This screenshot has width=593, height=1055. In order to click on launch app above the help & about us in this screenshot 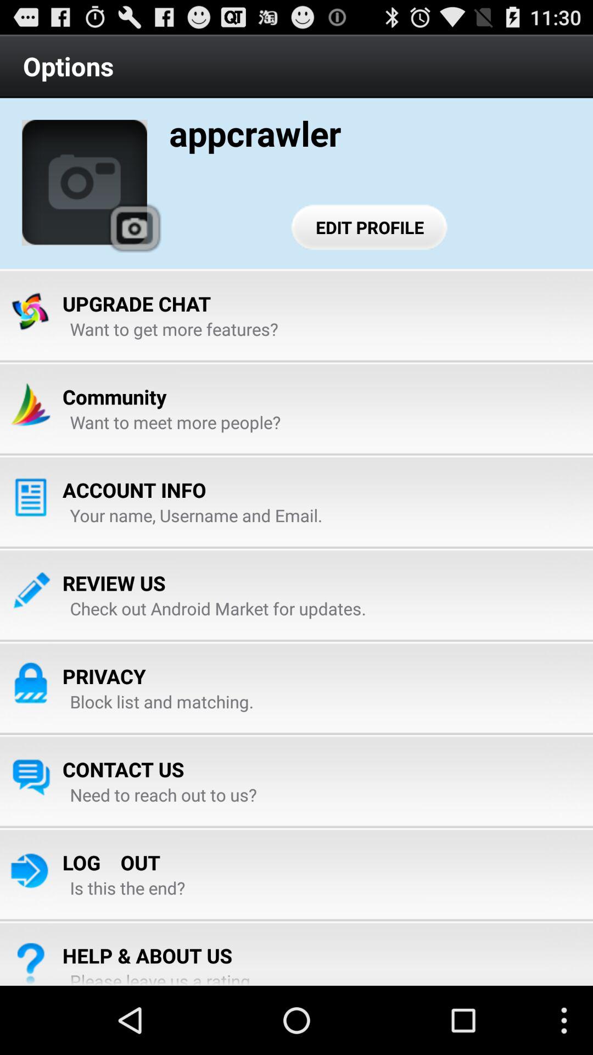, I will do `click(127, 888)`.